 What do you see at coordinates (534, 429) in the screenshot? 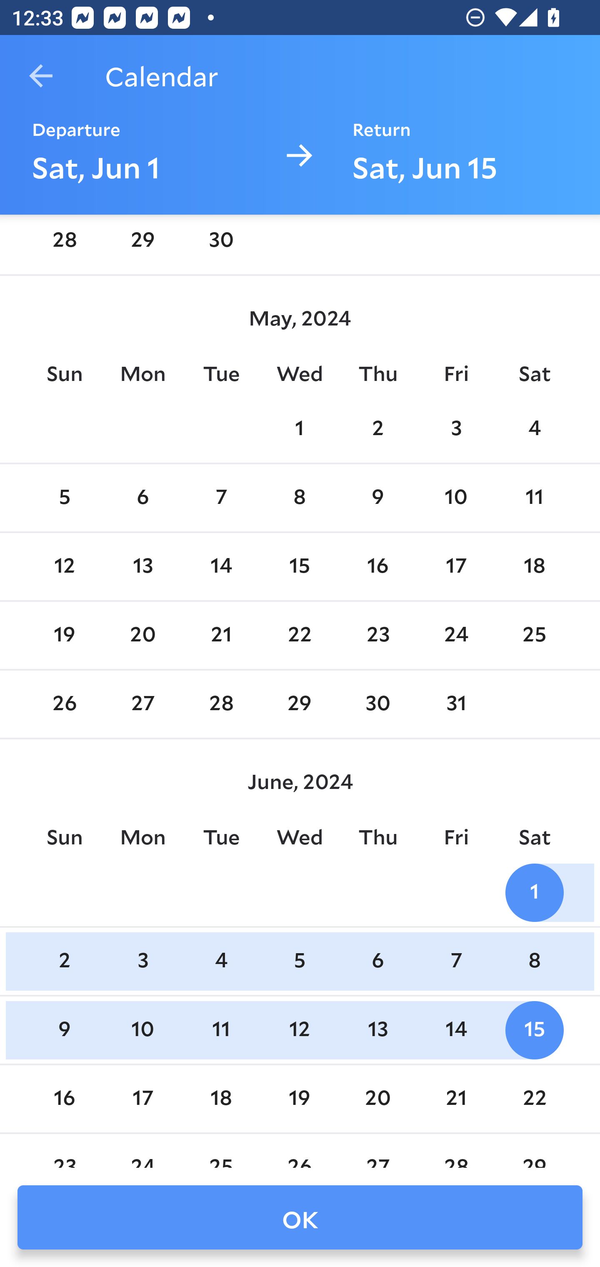
I see `4` at bounding box center [534, 429].